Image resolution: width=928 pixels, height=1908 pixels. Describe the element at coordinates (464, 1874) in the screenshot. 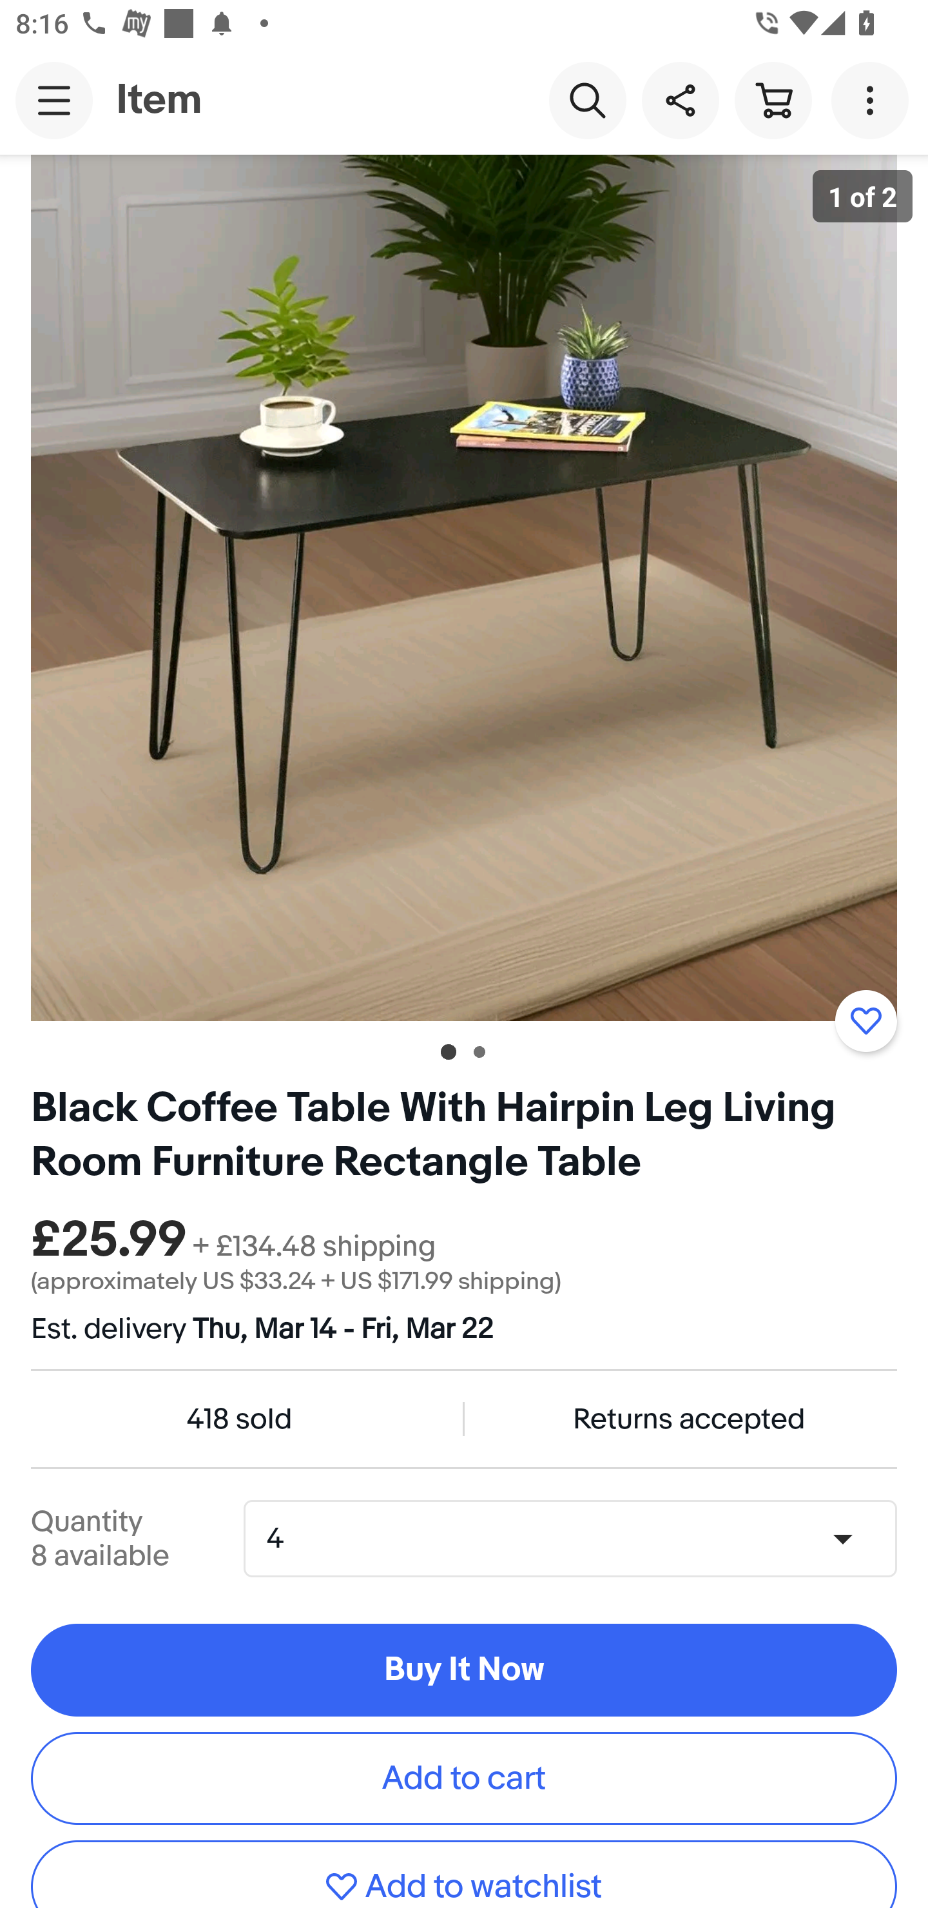

I see `Add to watchlist` at that location.